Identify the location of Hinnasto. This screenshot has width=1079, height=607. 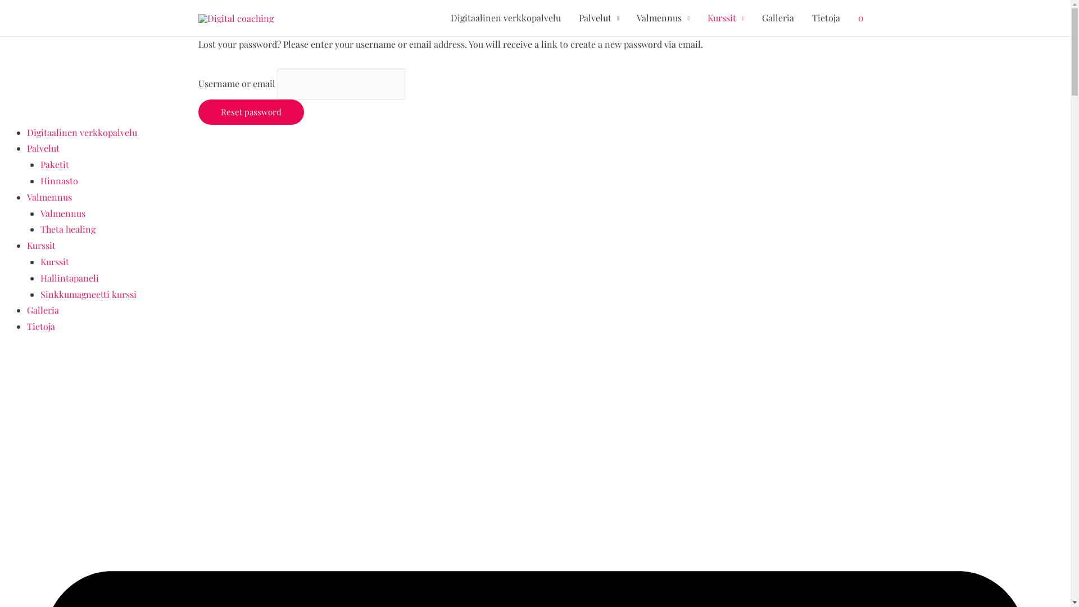
(60, 181).